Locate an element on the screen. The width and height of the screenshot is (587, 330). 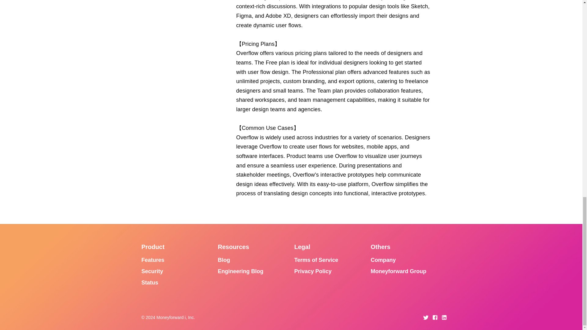
Features is located at coordinates (153, 260).